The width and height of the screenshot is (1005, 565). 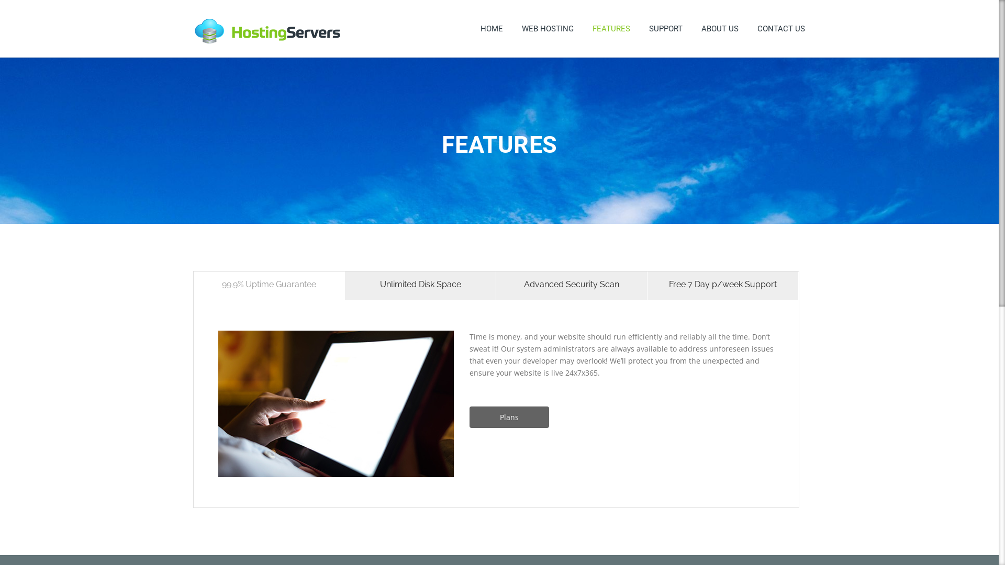 What do you see at coordinates (666, 29) in the screenshot?
I see `SUPPORT` at bounding box center [666, 29].